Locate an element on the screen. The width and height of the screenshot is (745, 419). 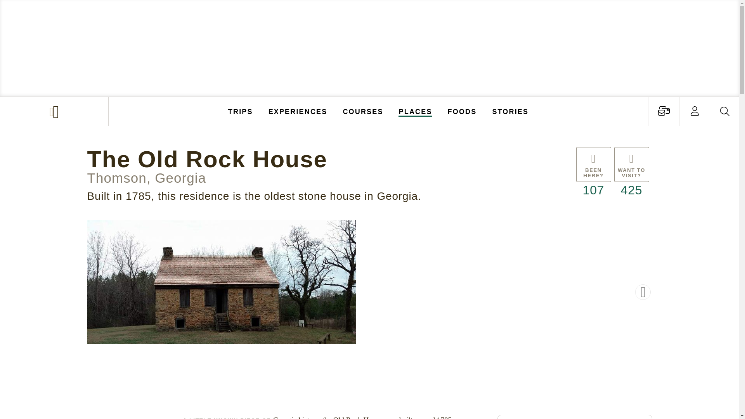
TRIPS is located at coordinates (241, 111).